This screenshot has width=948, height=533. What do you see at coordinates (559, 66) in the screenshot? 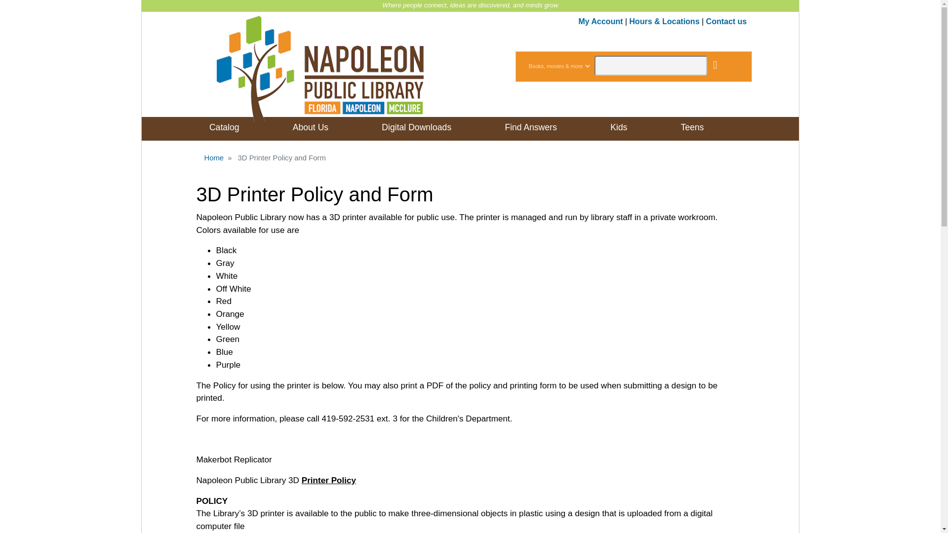
I see `source` at bounding box center [559, 66].